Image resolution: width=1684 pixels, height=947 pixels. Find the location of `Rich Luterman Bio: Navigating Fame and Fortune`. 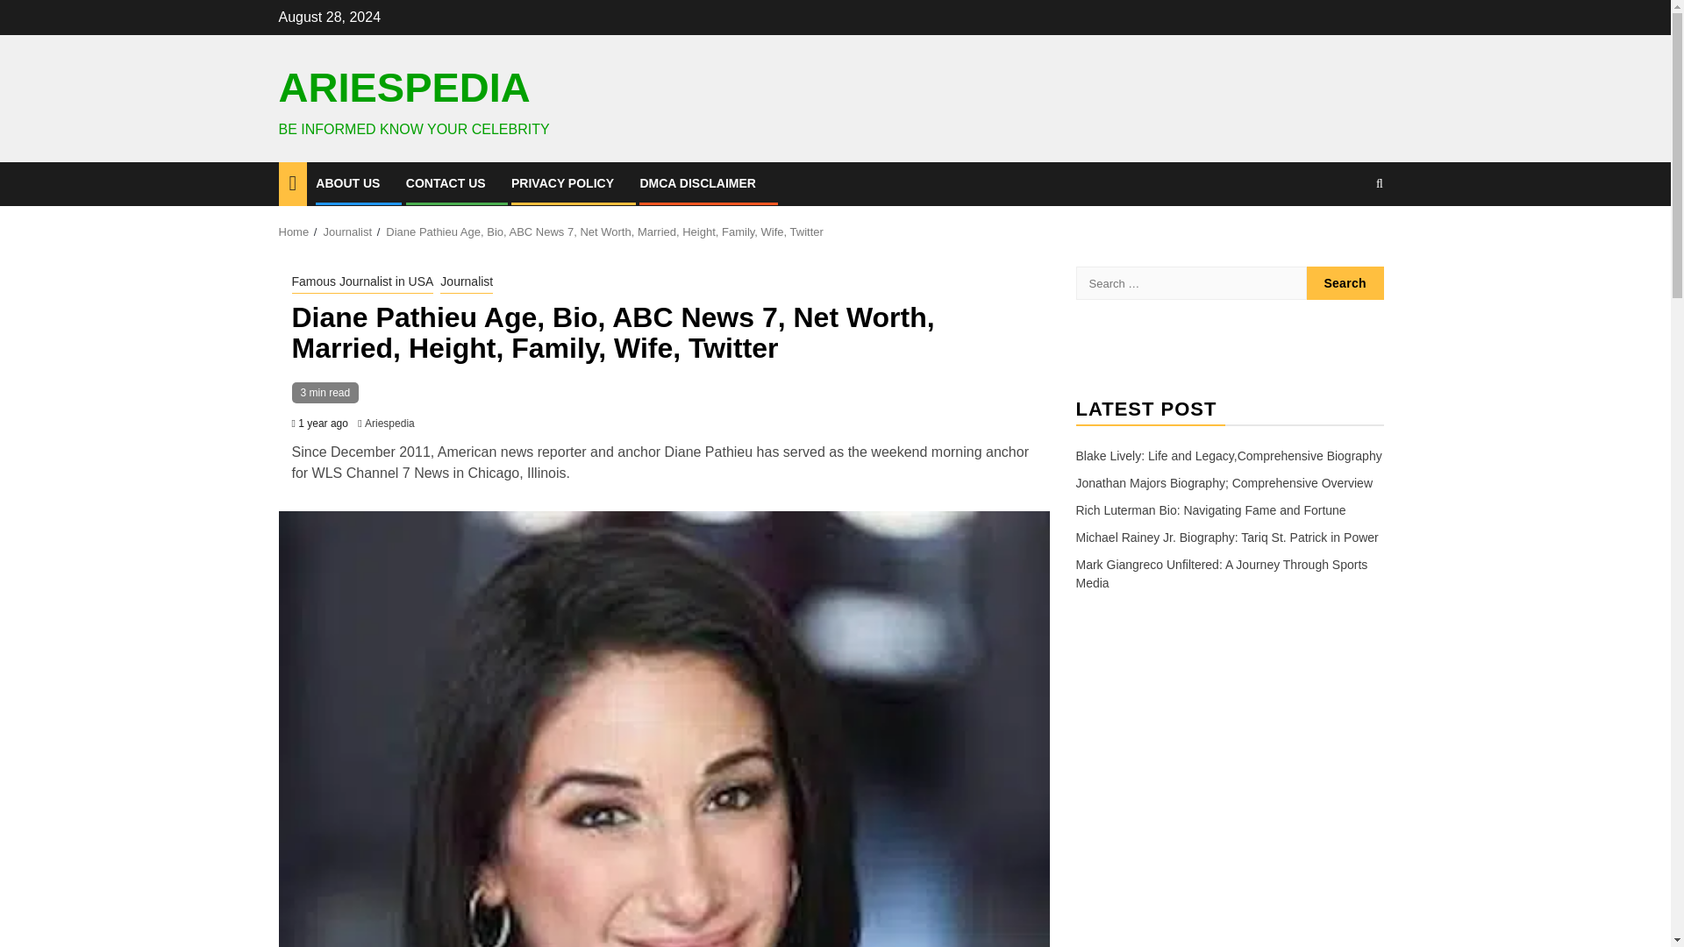

Rich Luterman Bio: Navigating Fame and Fortune is located at coordinates (1210, 509).